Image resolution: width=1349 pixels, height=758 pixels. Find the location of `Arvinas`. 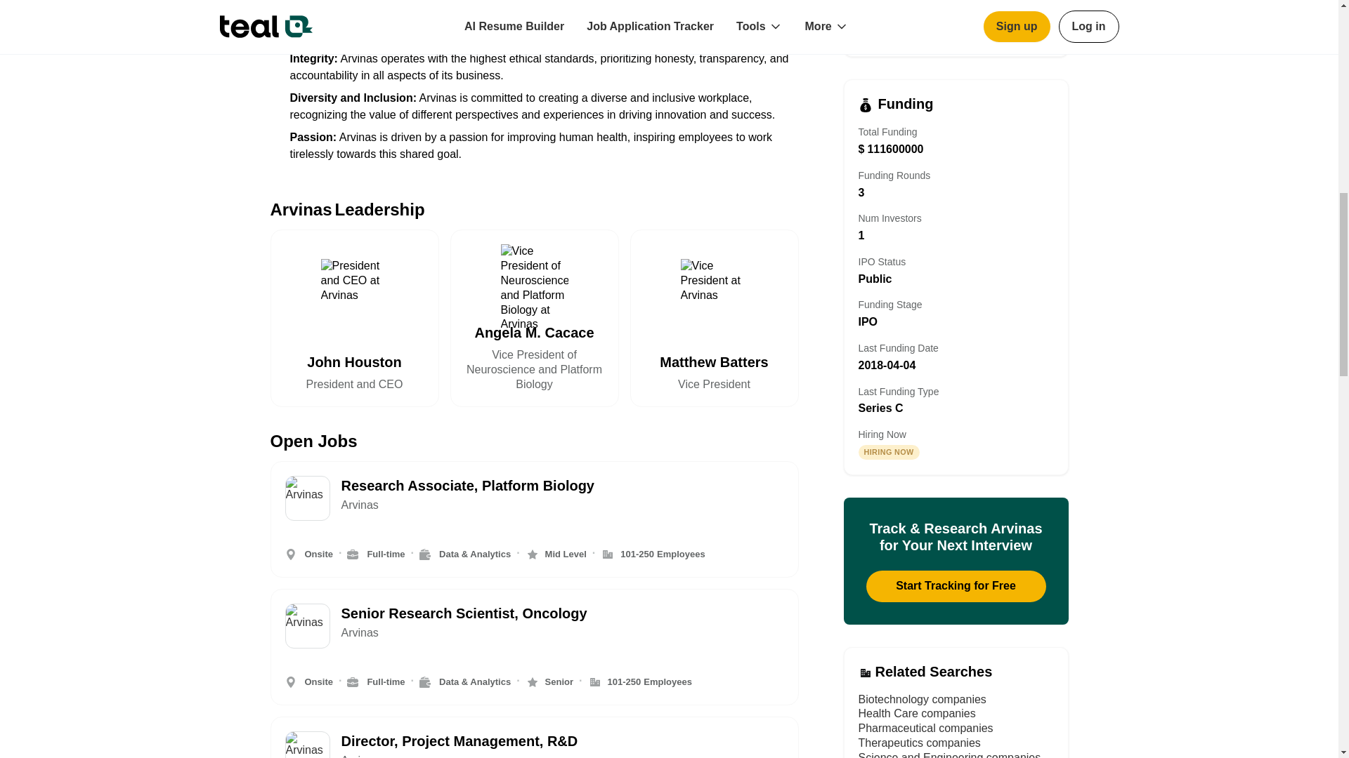

Arvinas is located at coordinates (562, 505).